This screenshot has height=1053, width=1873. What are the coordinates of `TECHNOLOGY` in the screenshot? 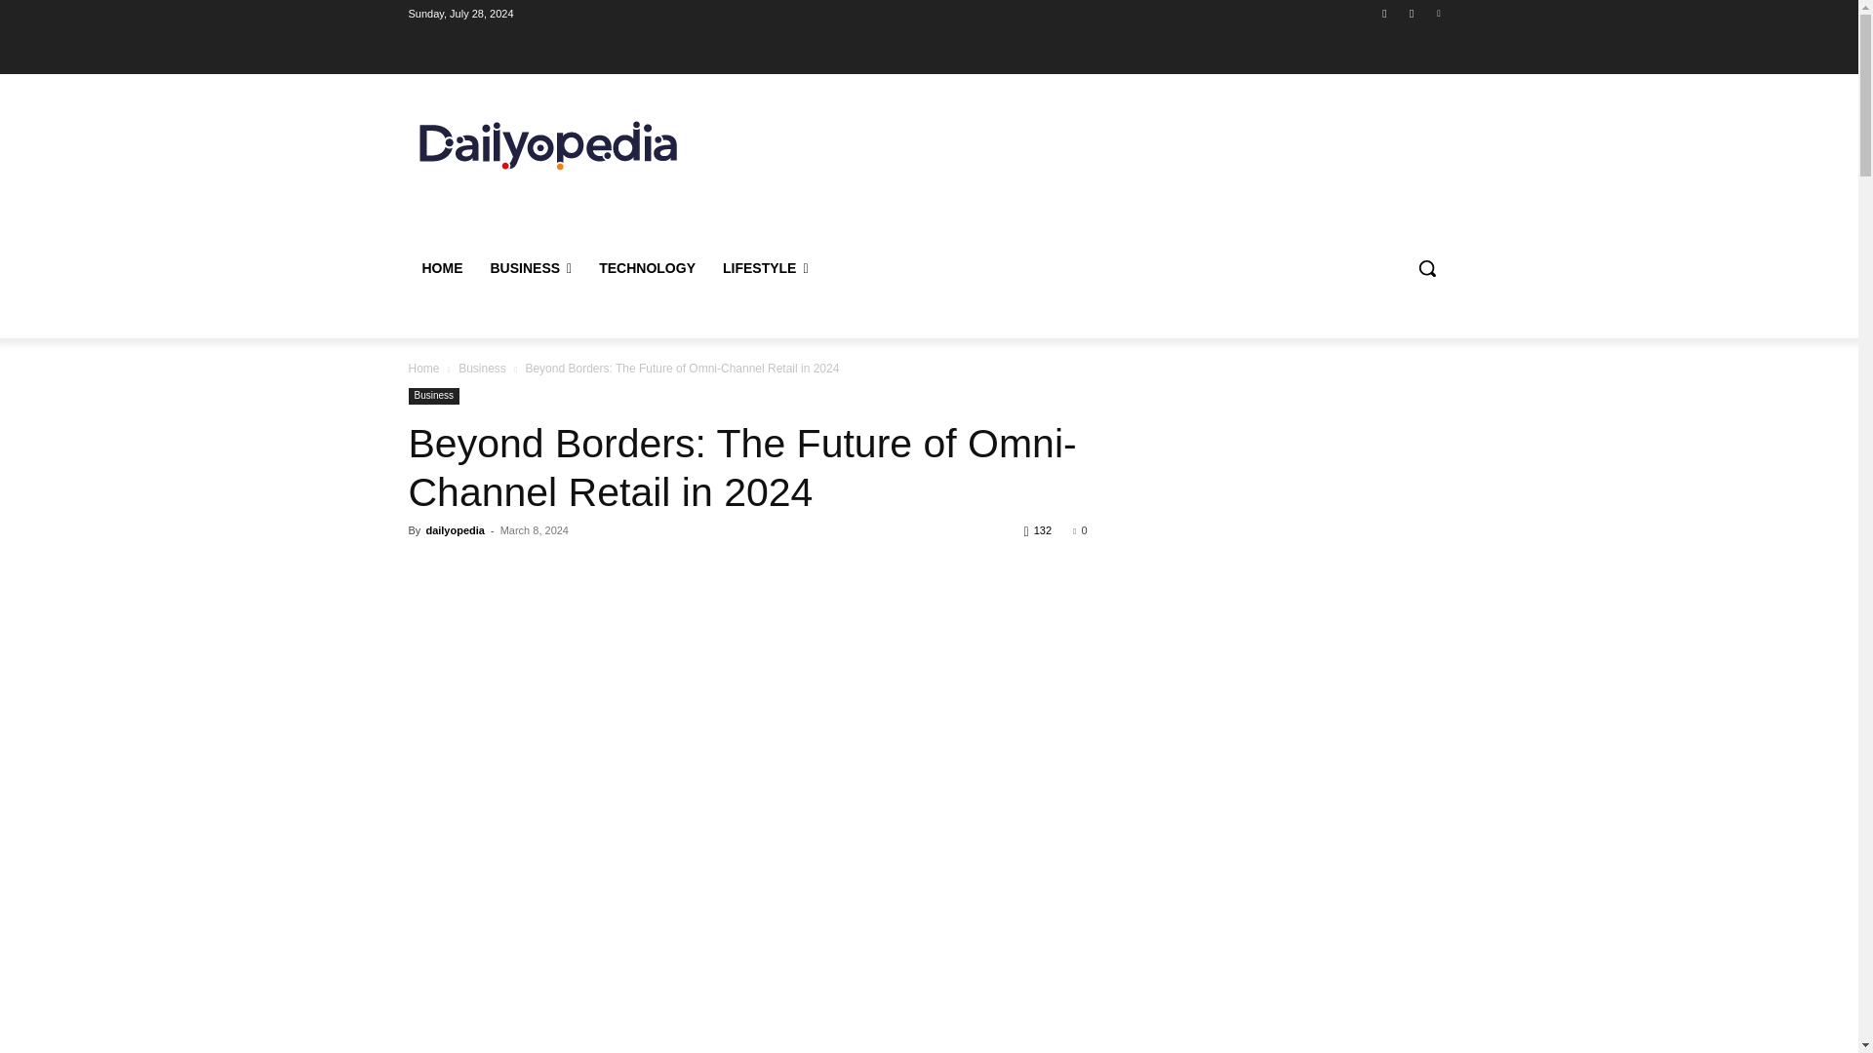 It's located at (647, 267).